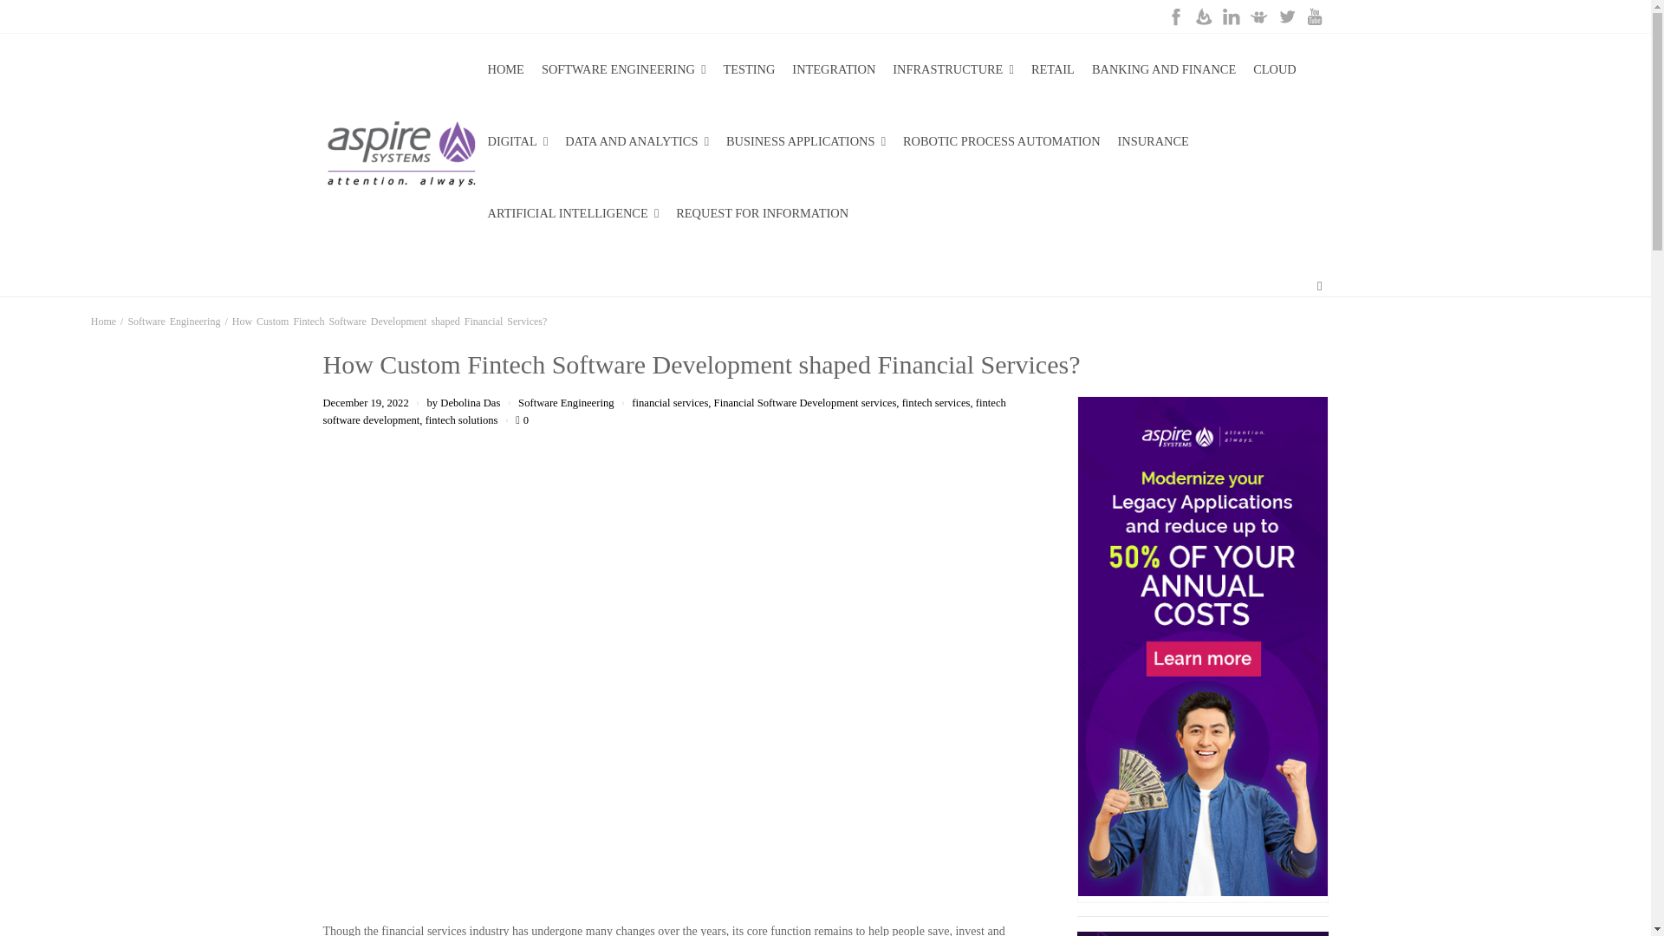 This screenshot has width=1664, height=936. Describe the element at coordinates (834, 69) in the screenshot. I see `INTEGRATION` at that location.